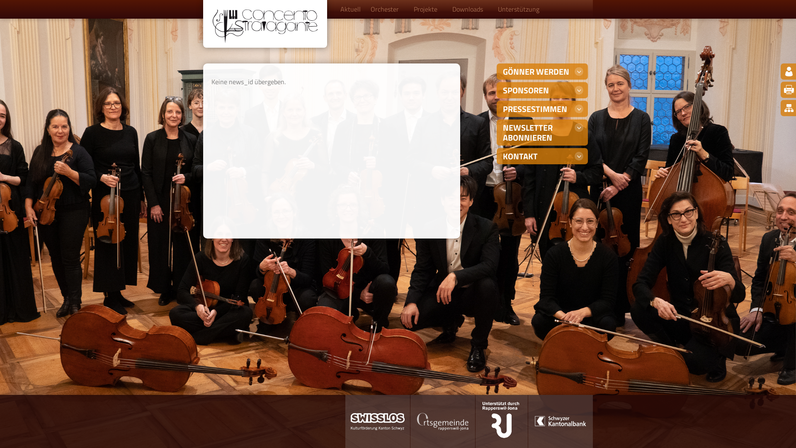 The width and height of the screenshot is (796, 448). Describe the element at coordinates (378, 421) in the screenshot. I see `Kulturkommission Kanton Schwyz` at that location.